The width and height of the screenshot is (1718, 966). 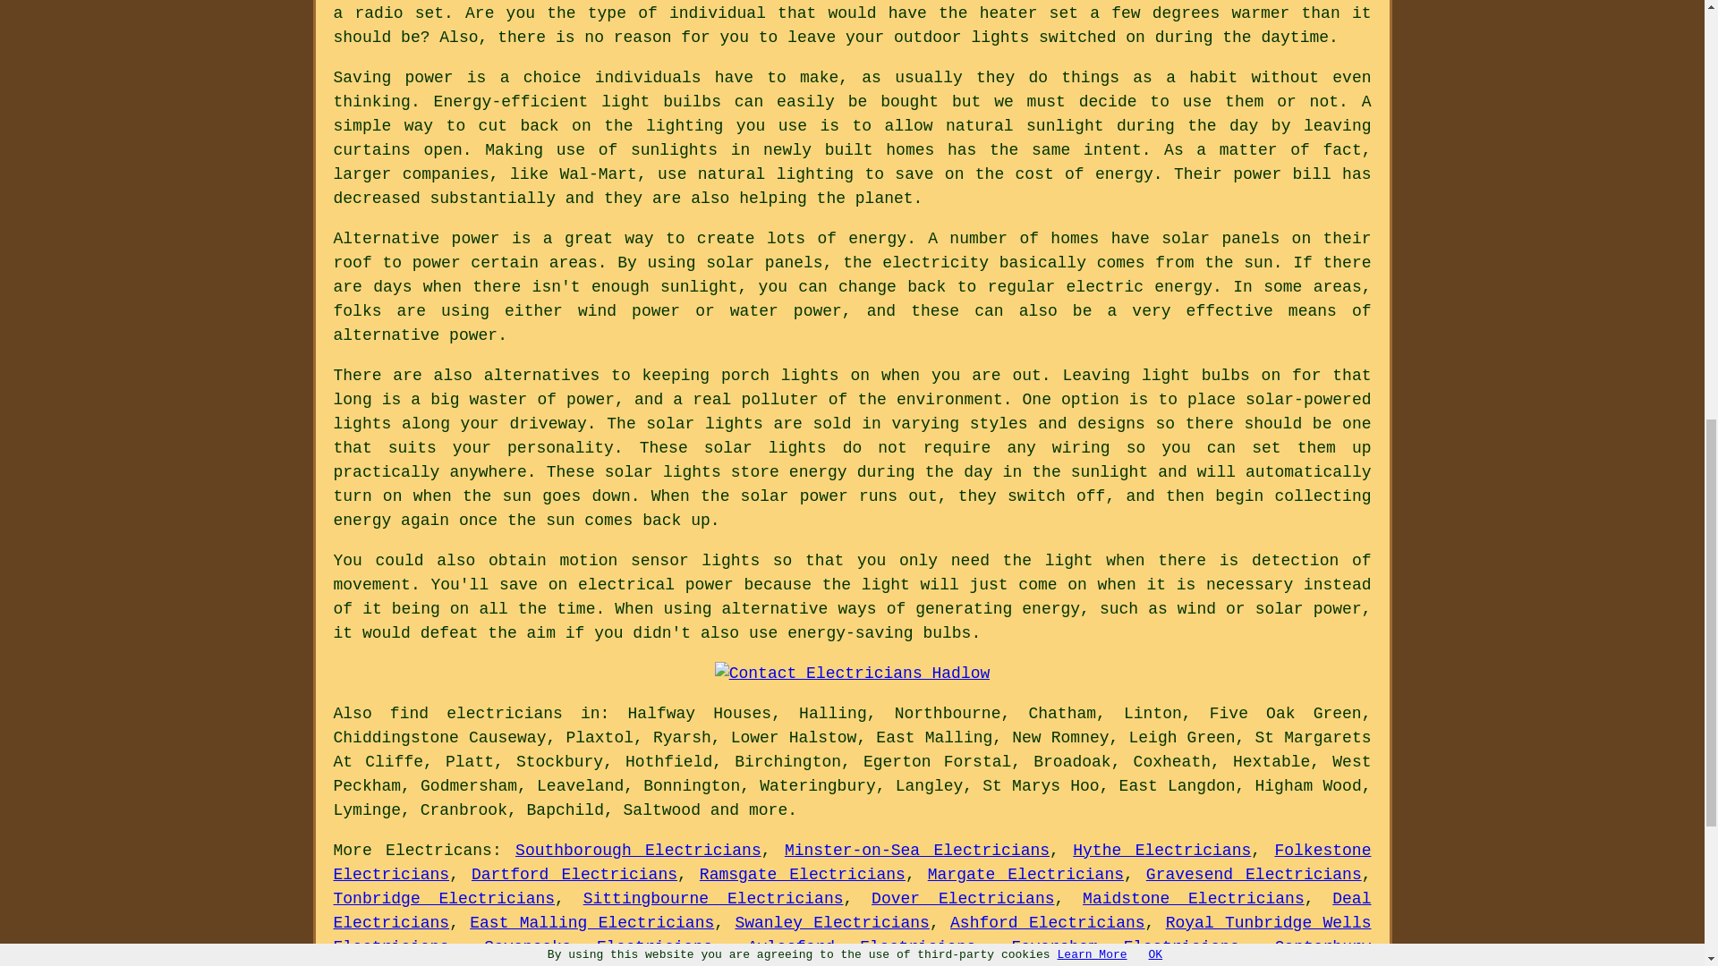 What do you see at coordinates (852, 673) in the screenshot?
I see `Contact Electricians Hadlow` at bounding box center [852, 673].